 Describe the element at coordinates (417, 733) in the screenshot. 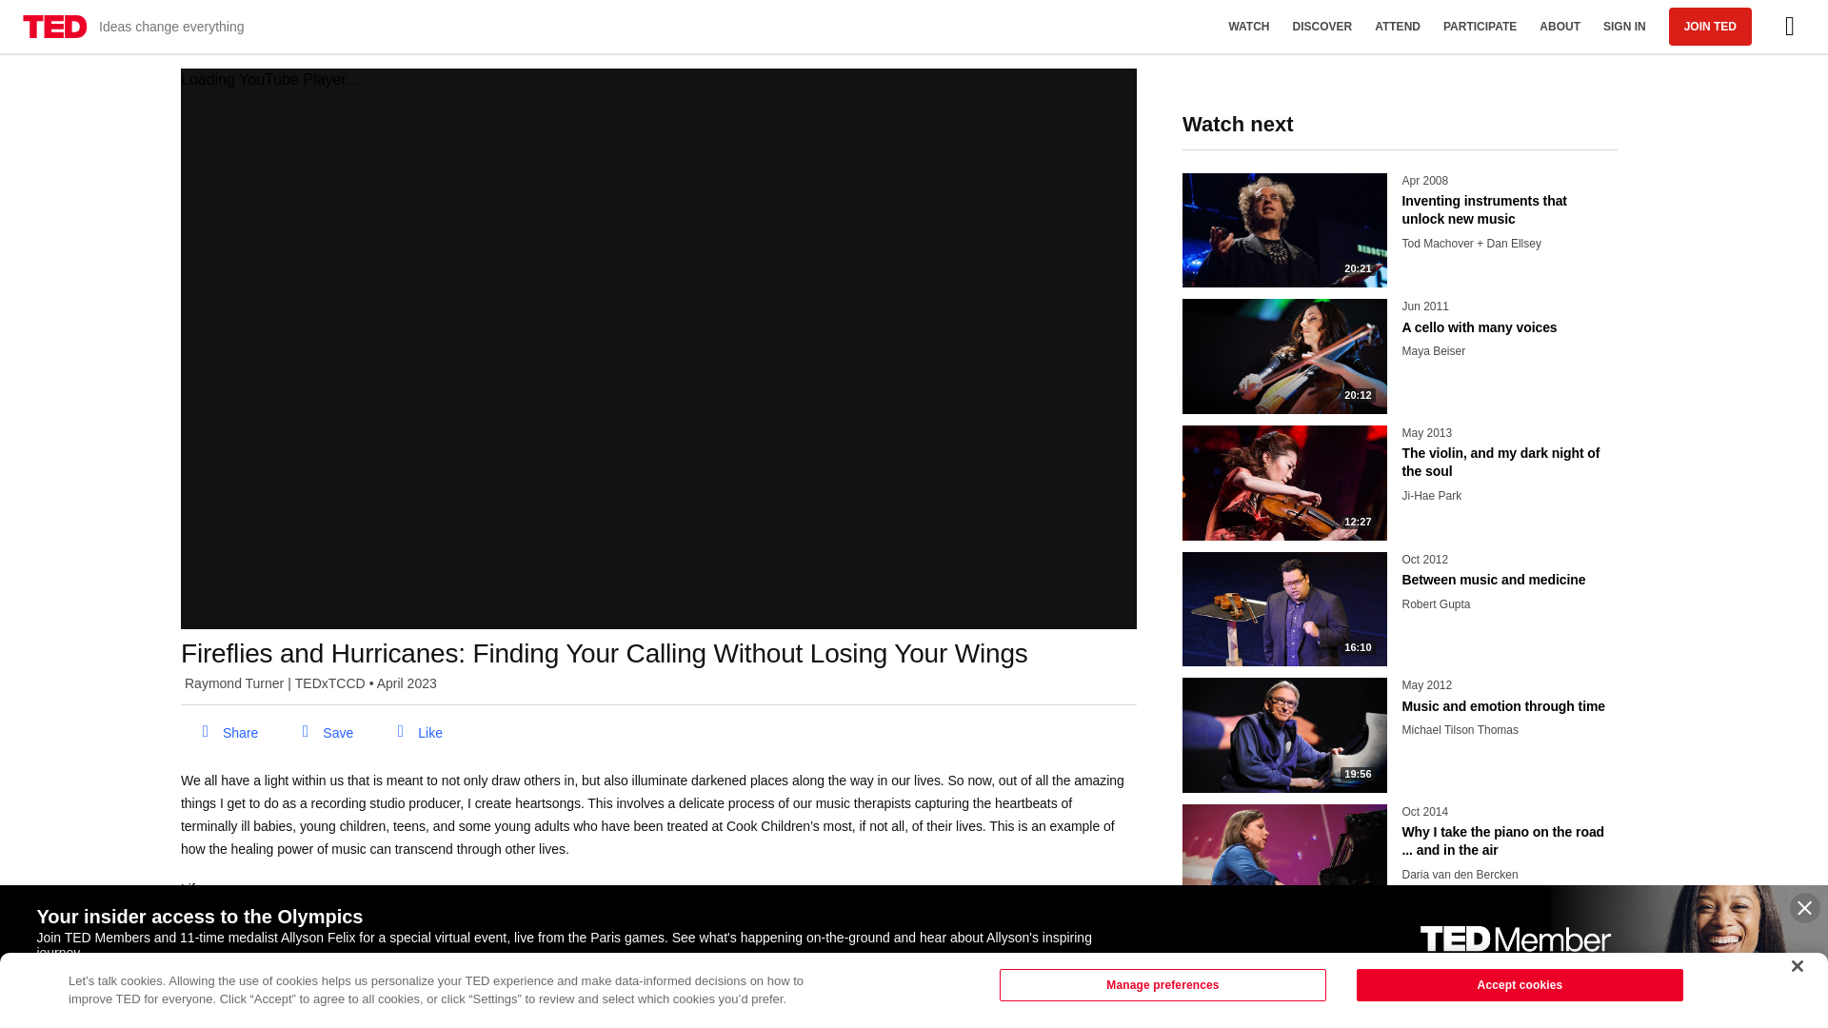

I see `PARTICIPATE` at that location.